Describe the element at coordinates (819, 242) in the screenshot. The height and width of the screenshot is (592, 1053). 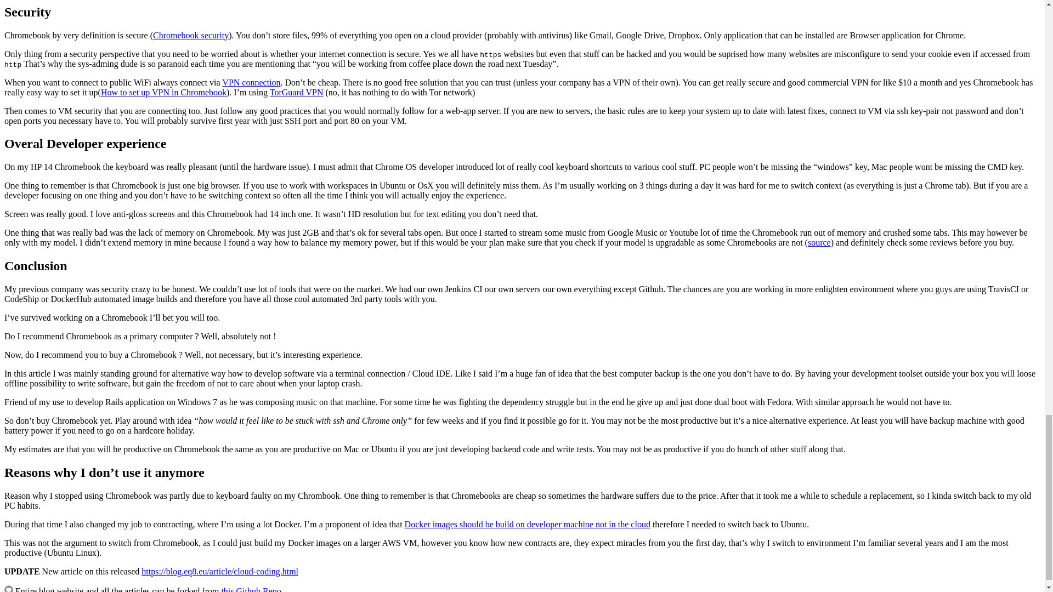
I see `source` at that location.